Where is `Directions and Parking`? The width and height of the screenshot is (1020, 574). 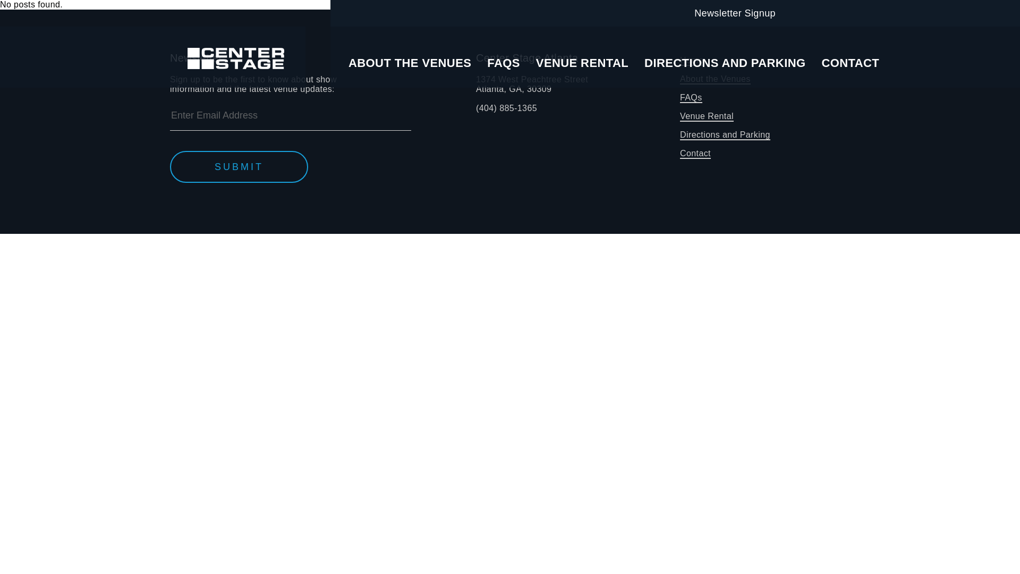 Directions and Parking is located at coordinates (725, 135).